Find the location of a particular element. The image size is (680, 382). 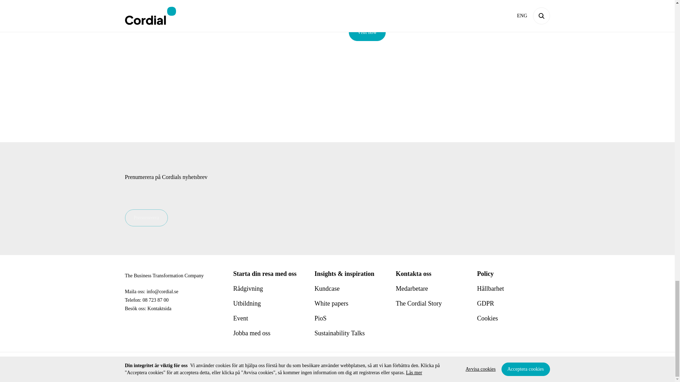

PioS is located at coordinates (320, 318).